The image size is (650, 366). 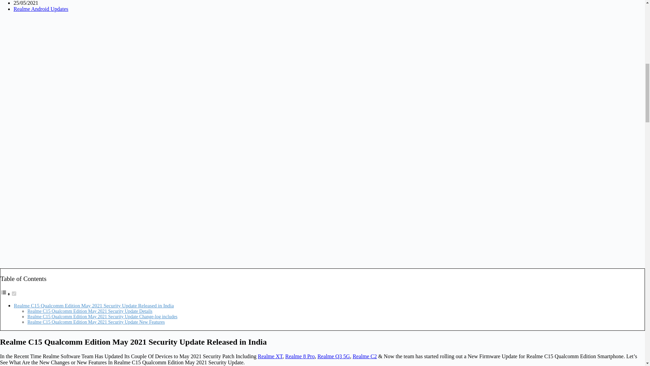 I want to click on Realme C15 Qualcomm Edition May 2021 Security Update Details, so click(x=89, y=311).